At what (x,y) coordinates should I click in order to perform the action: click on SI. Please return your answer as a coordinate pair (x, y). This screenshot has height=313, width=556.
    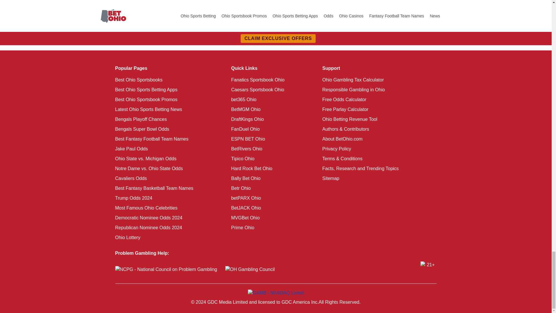
    Looking at the image, I should click on (109, 42).